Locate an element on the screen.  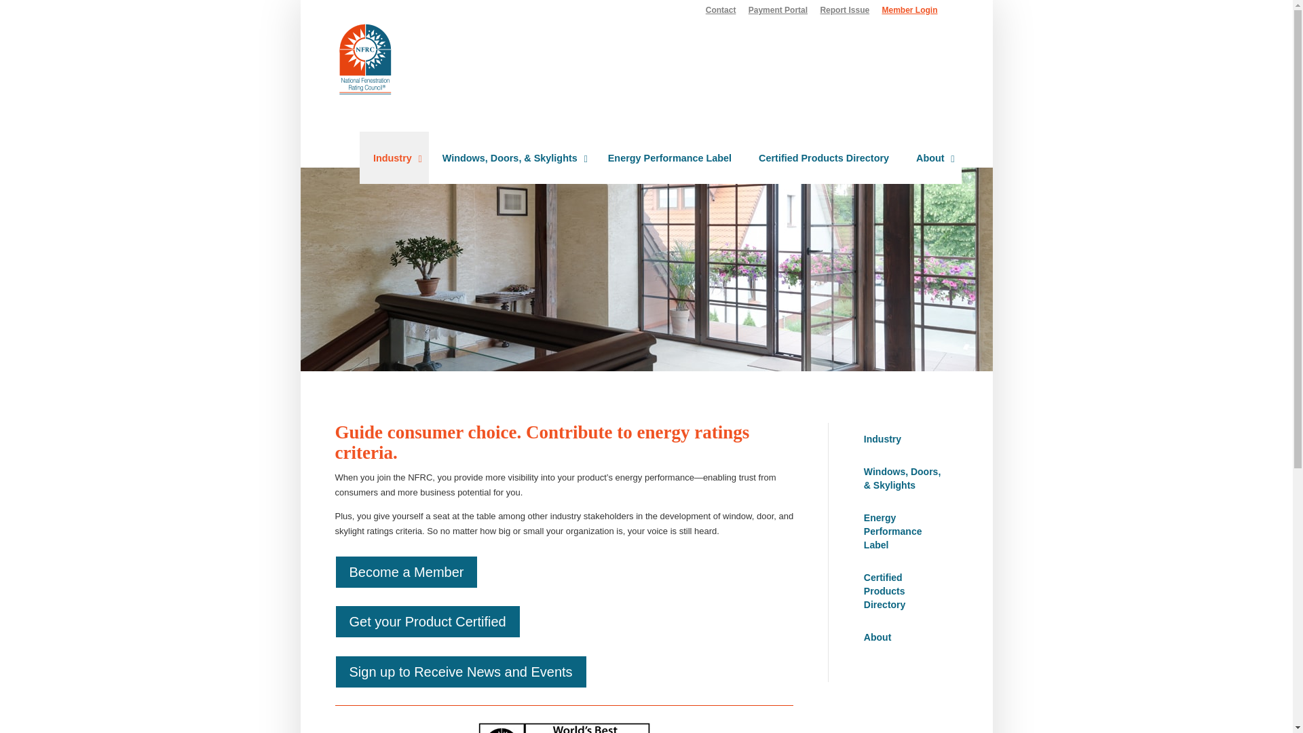
WindowLabel is located at coordinates (564, 728).